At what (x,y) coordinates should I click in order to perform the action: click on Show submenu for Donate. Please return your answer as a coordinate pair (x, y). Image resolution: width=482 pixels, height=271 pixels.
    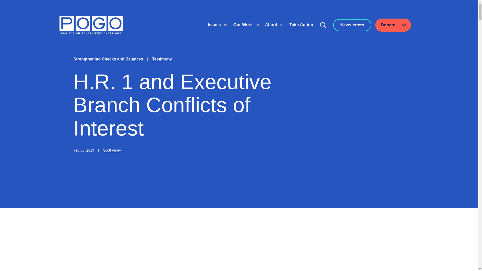
    Looking at the image, I should click on (404, 25).